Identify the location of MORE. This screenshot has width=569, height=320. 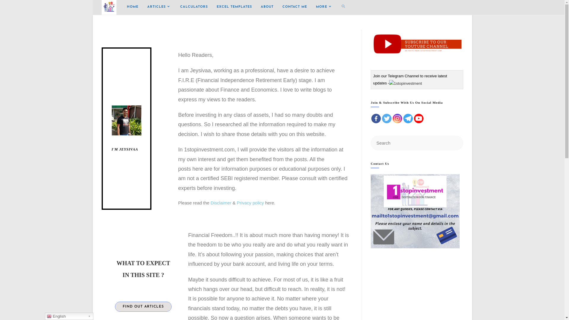
(324, 7).